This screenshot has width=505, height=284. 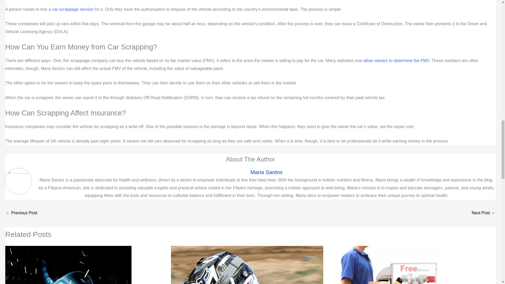 I want to click on car scrappage service, so click(x=73, y=9).